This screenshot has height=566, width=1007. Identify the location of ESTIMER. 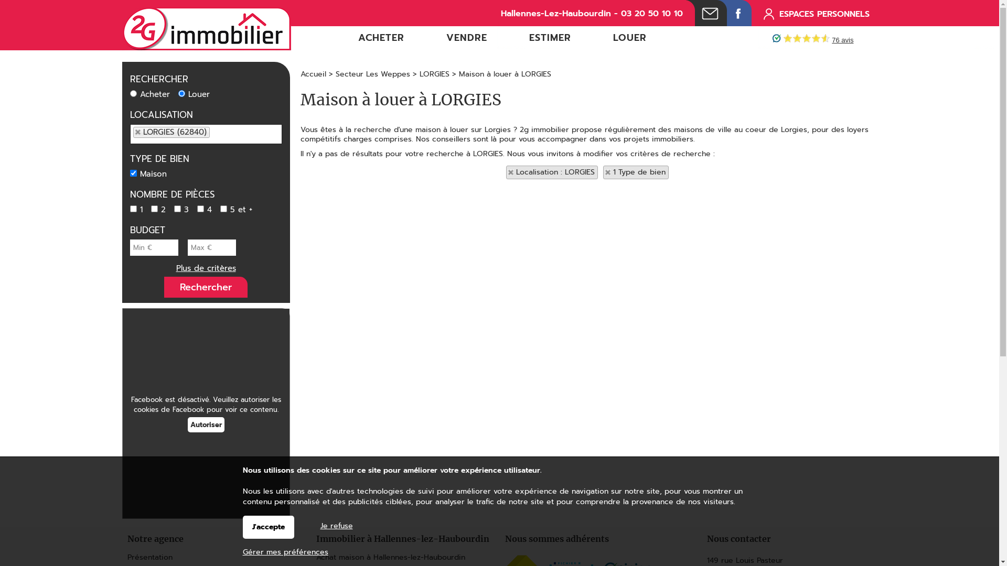
(550, 38).